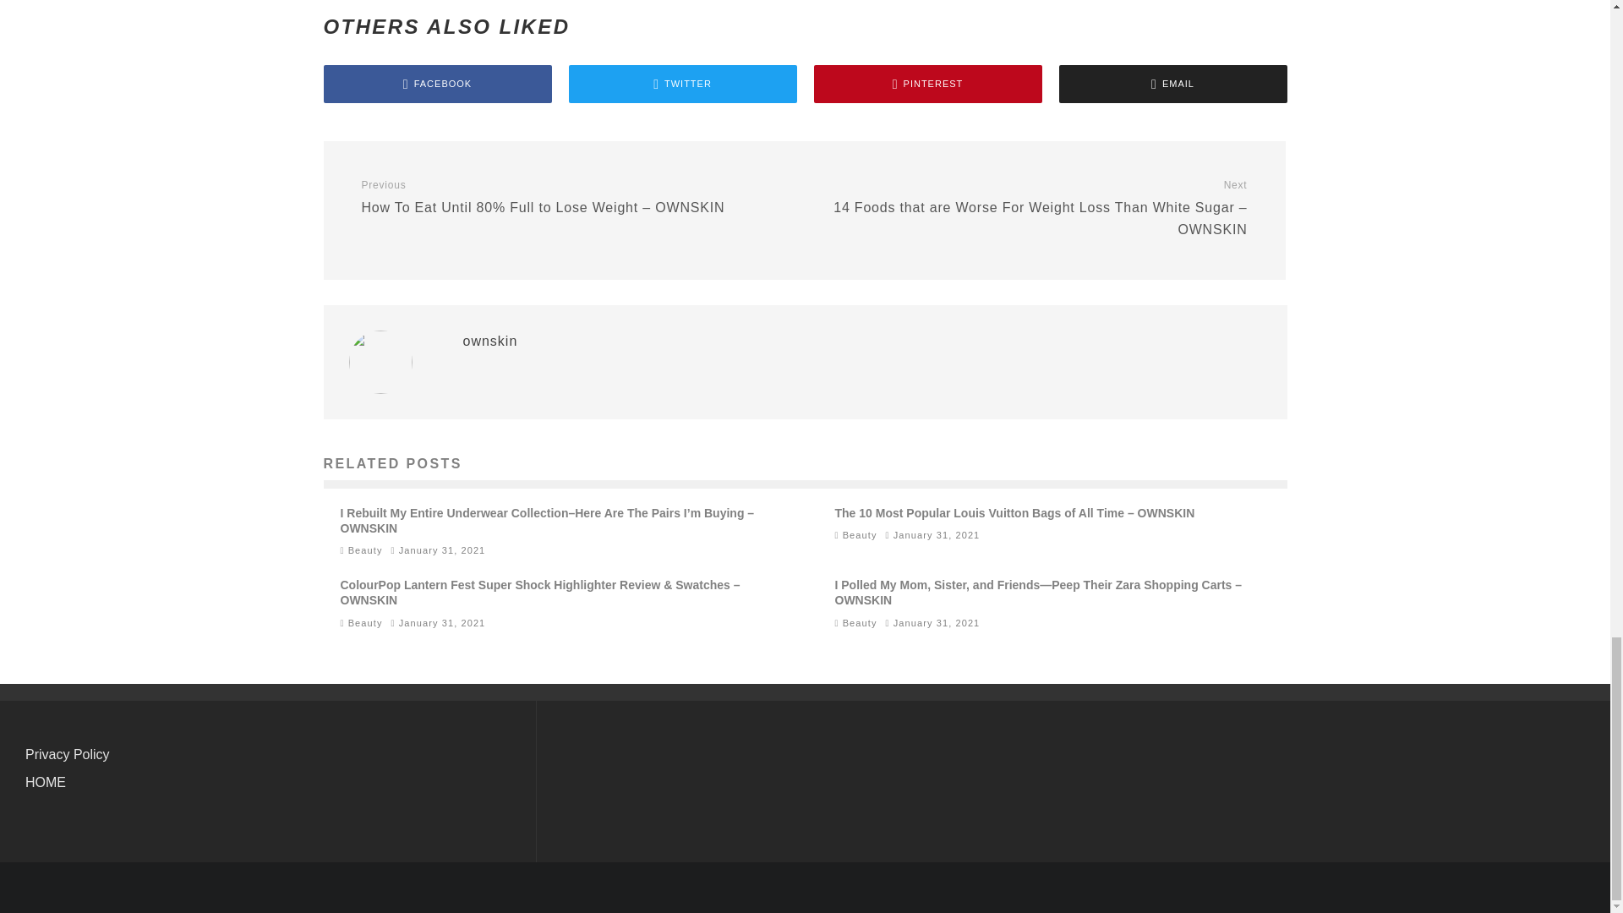 The image size is (1623, 913). What do you see at coordinates (682, 84) in the screenshot?
I see `TWITTER` at bounding box center [682, 84].